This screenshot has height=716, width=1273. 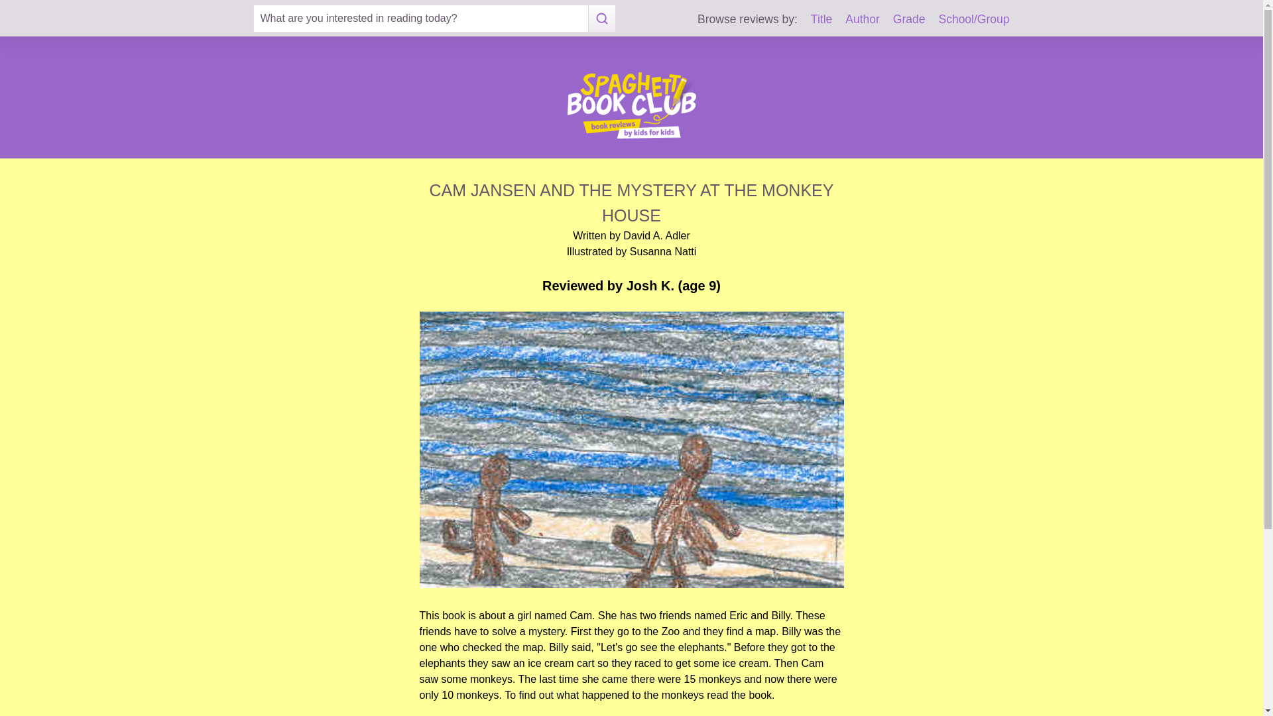 I want to click on Grade, so click(x=909, y=19).